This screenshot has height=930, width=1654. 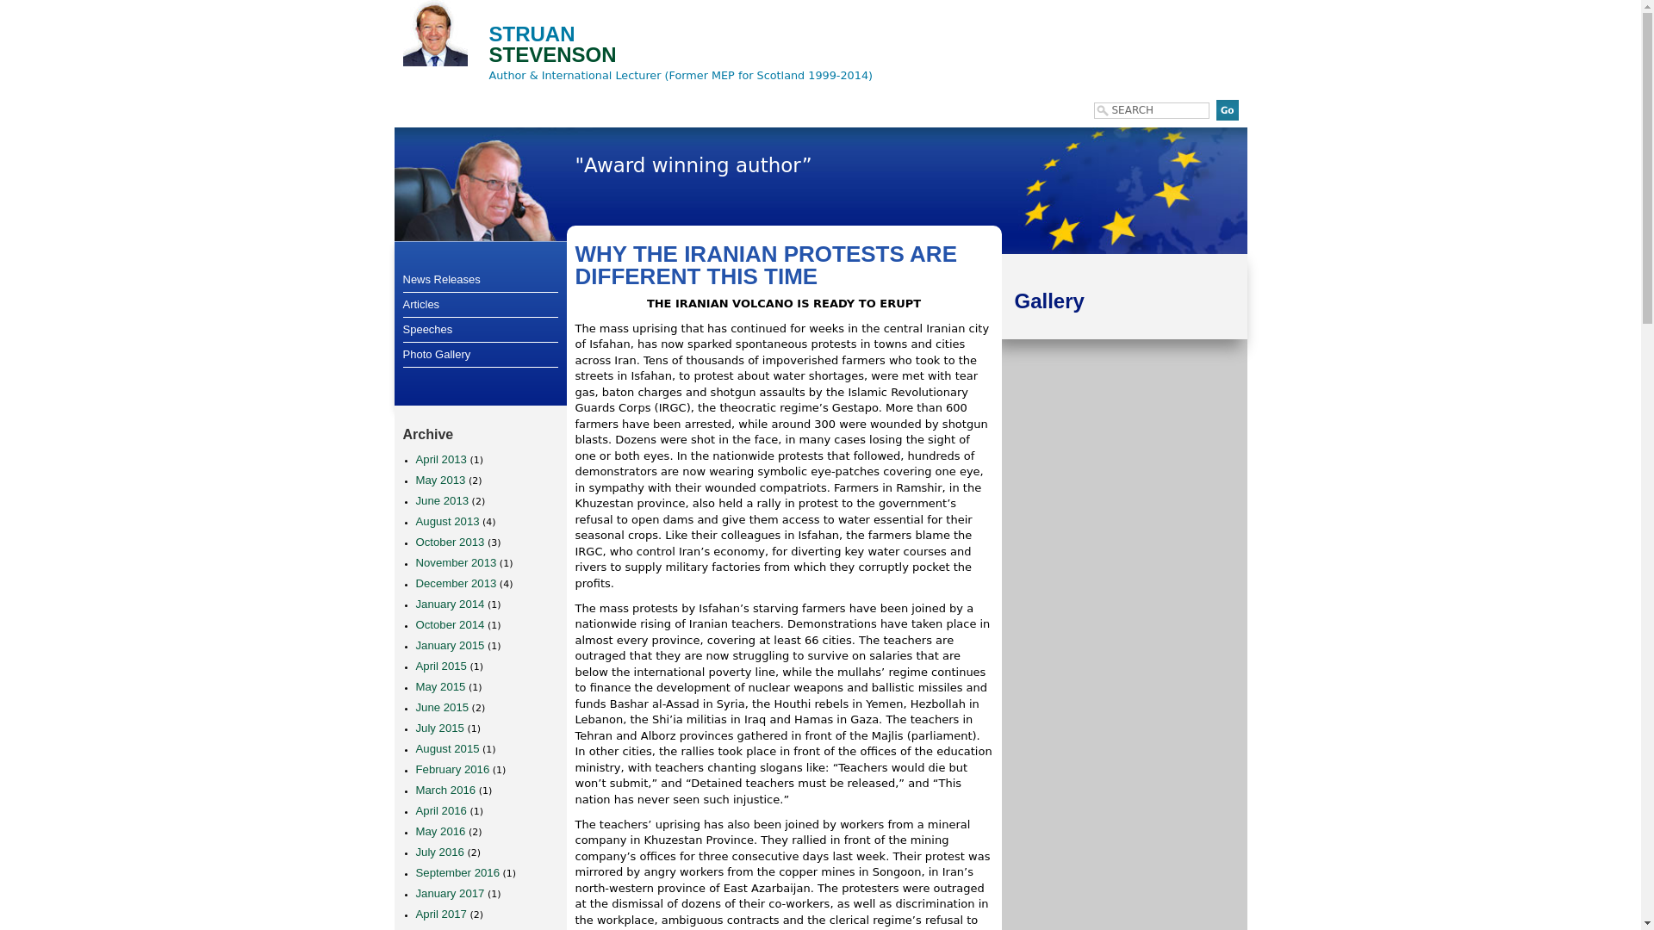 What do you see at coordinates (440, 665) in the screenshot?
I see `April 2015` at bounding box center [440, 665].